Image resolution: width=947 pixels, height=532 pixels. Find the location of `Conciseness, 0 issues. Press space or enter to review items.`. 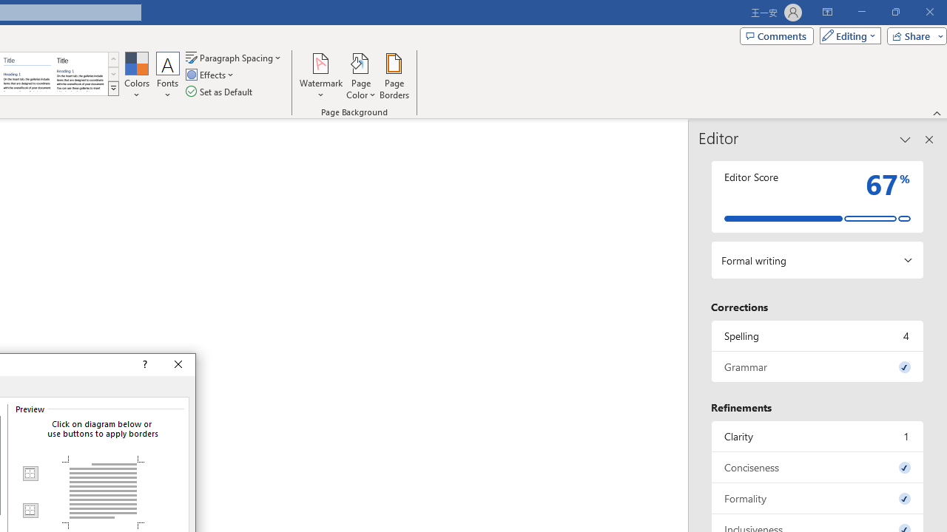

Conciseness, 0 issues. Press space or enter to review items. is located at coordinates (818, 467).